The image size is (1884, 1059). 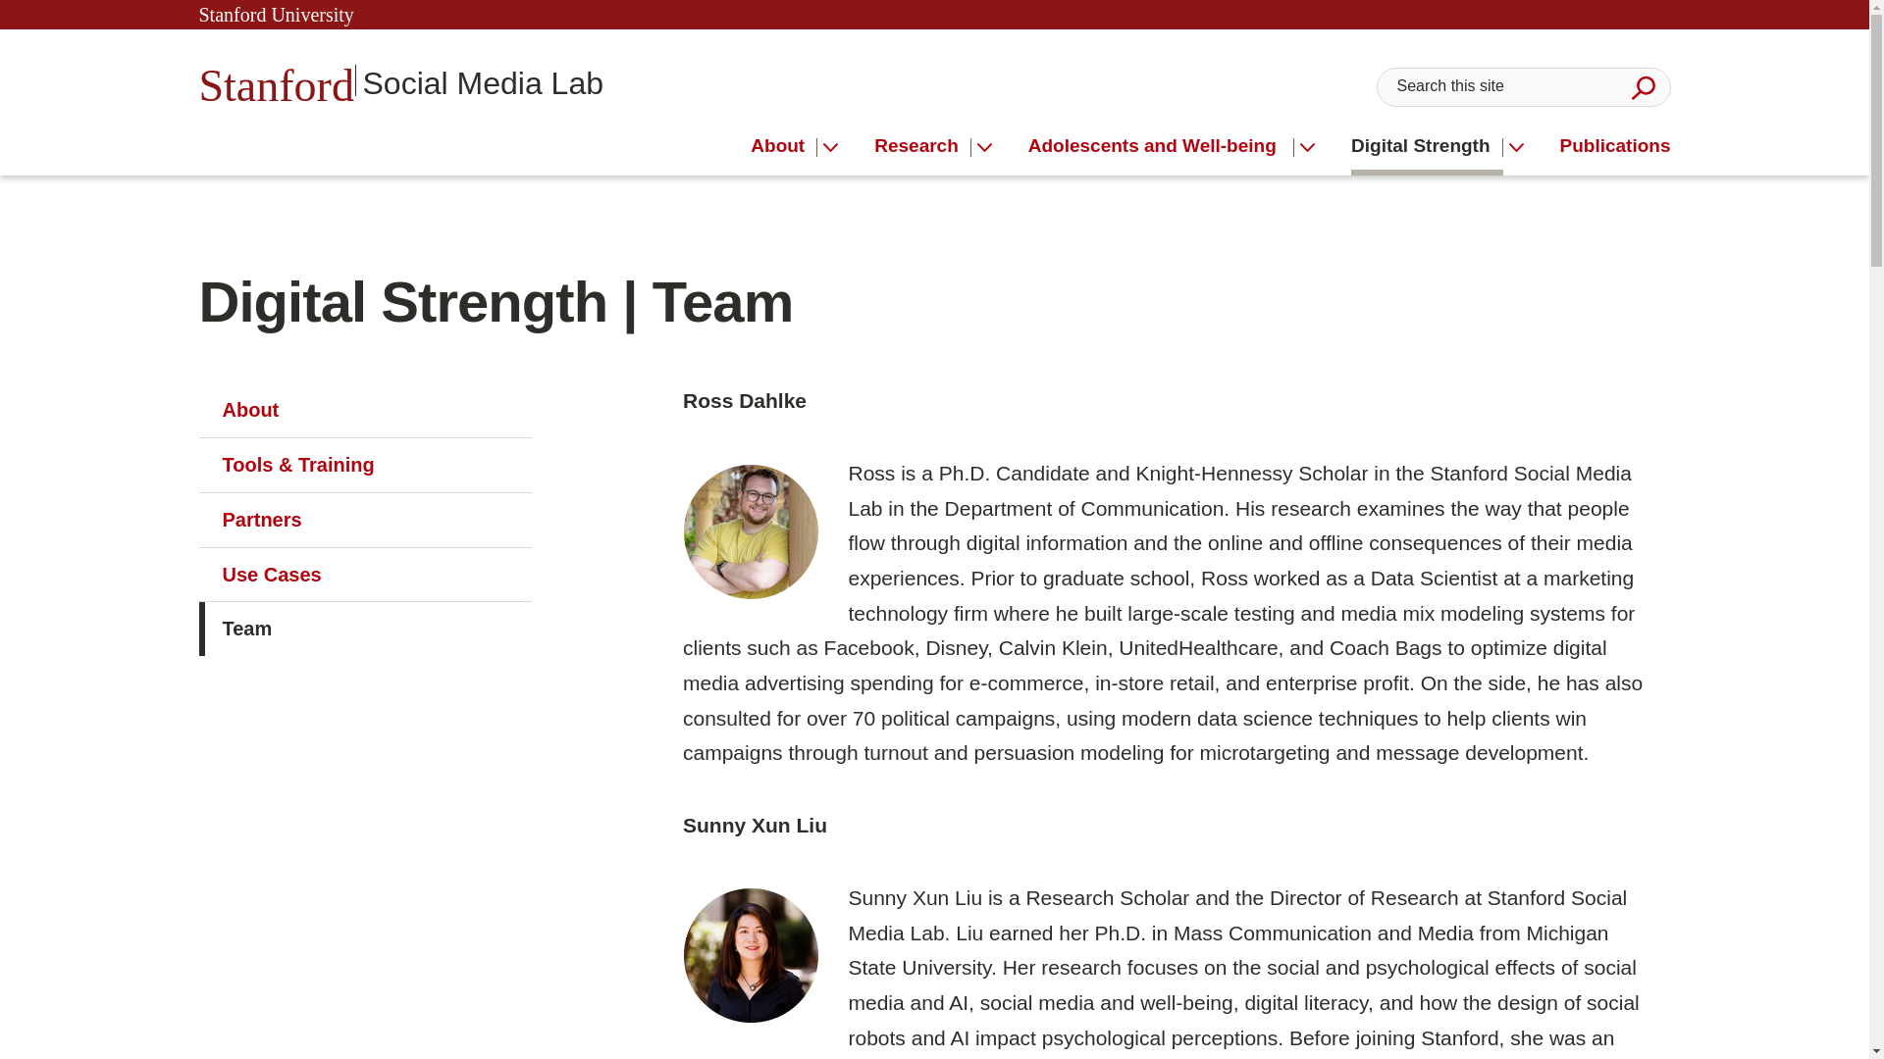 What do you see at coordinates (1615, 146) in the screenshot?
I see `Publications` at bounding box center [1615, 146].